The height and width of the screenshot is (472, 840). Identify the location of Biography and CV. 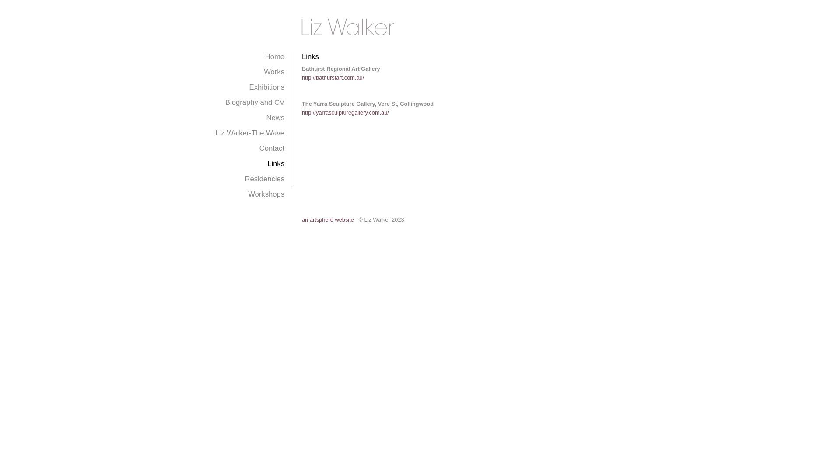
(255, 102).